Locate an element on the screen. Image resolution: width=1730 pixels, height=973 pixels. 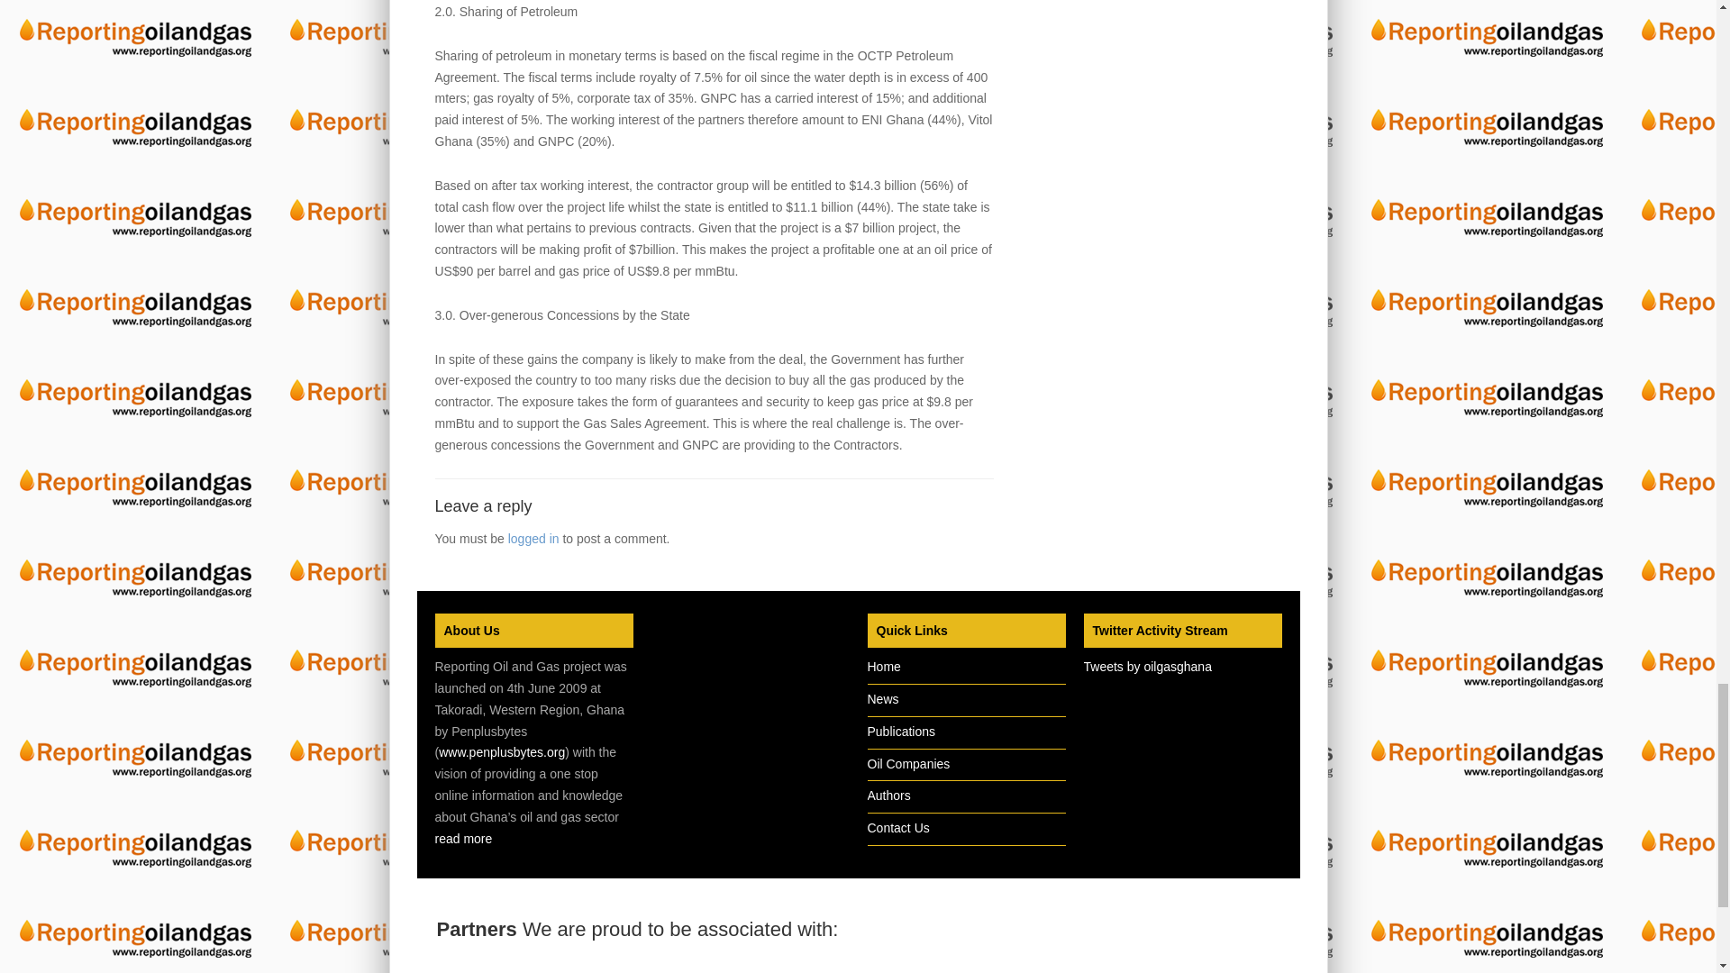
logged in is located at coordinates (533, 538).